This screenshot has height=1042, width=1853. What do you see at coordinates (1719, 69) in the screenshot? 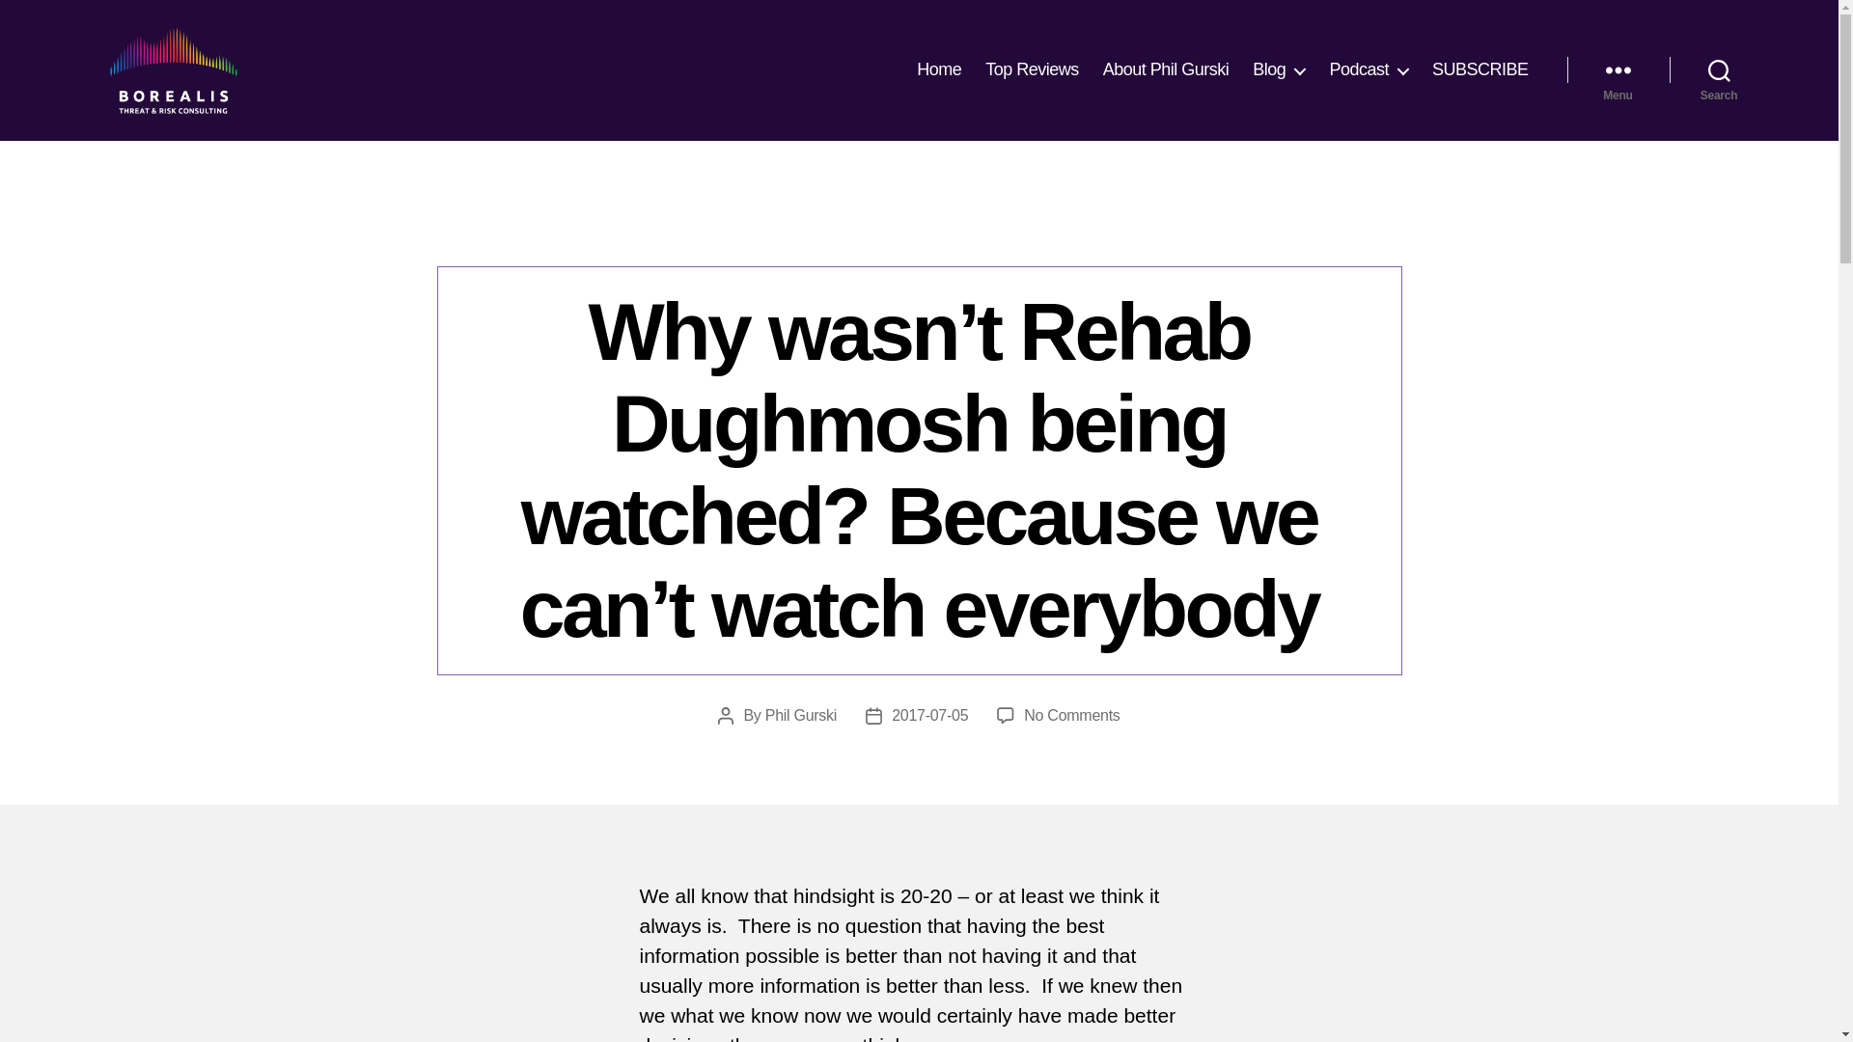
I see `Search` at bounding box center [1719, 69].